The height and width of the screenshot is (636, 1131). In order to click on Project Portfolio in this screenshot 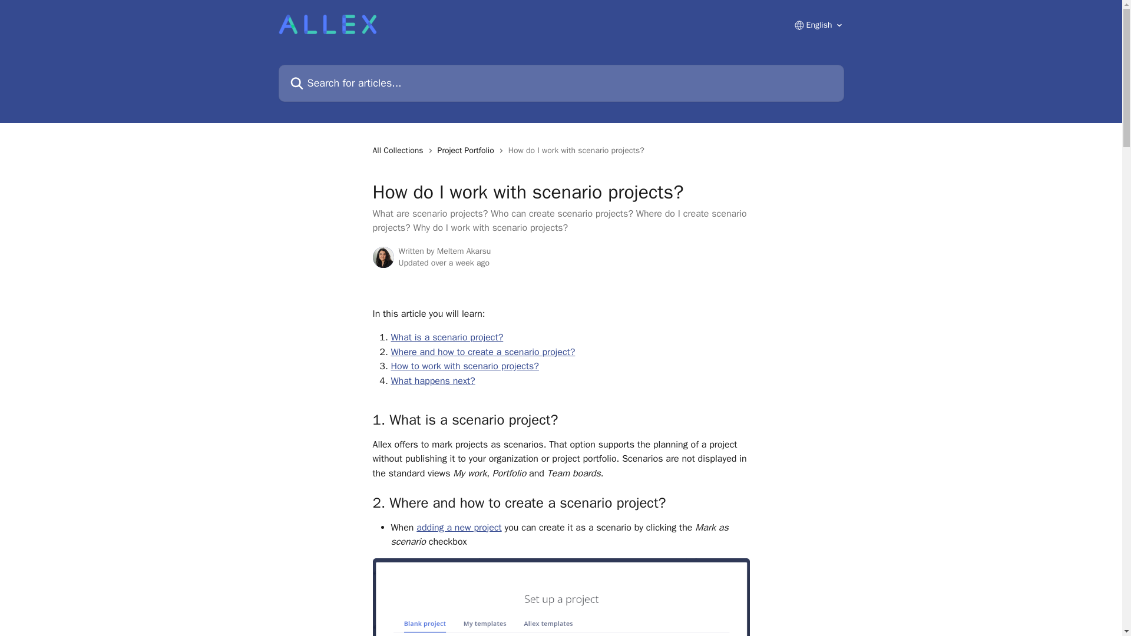, I will do `click(468, 151)`.